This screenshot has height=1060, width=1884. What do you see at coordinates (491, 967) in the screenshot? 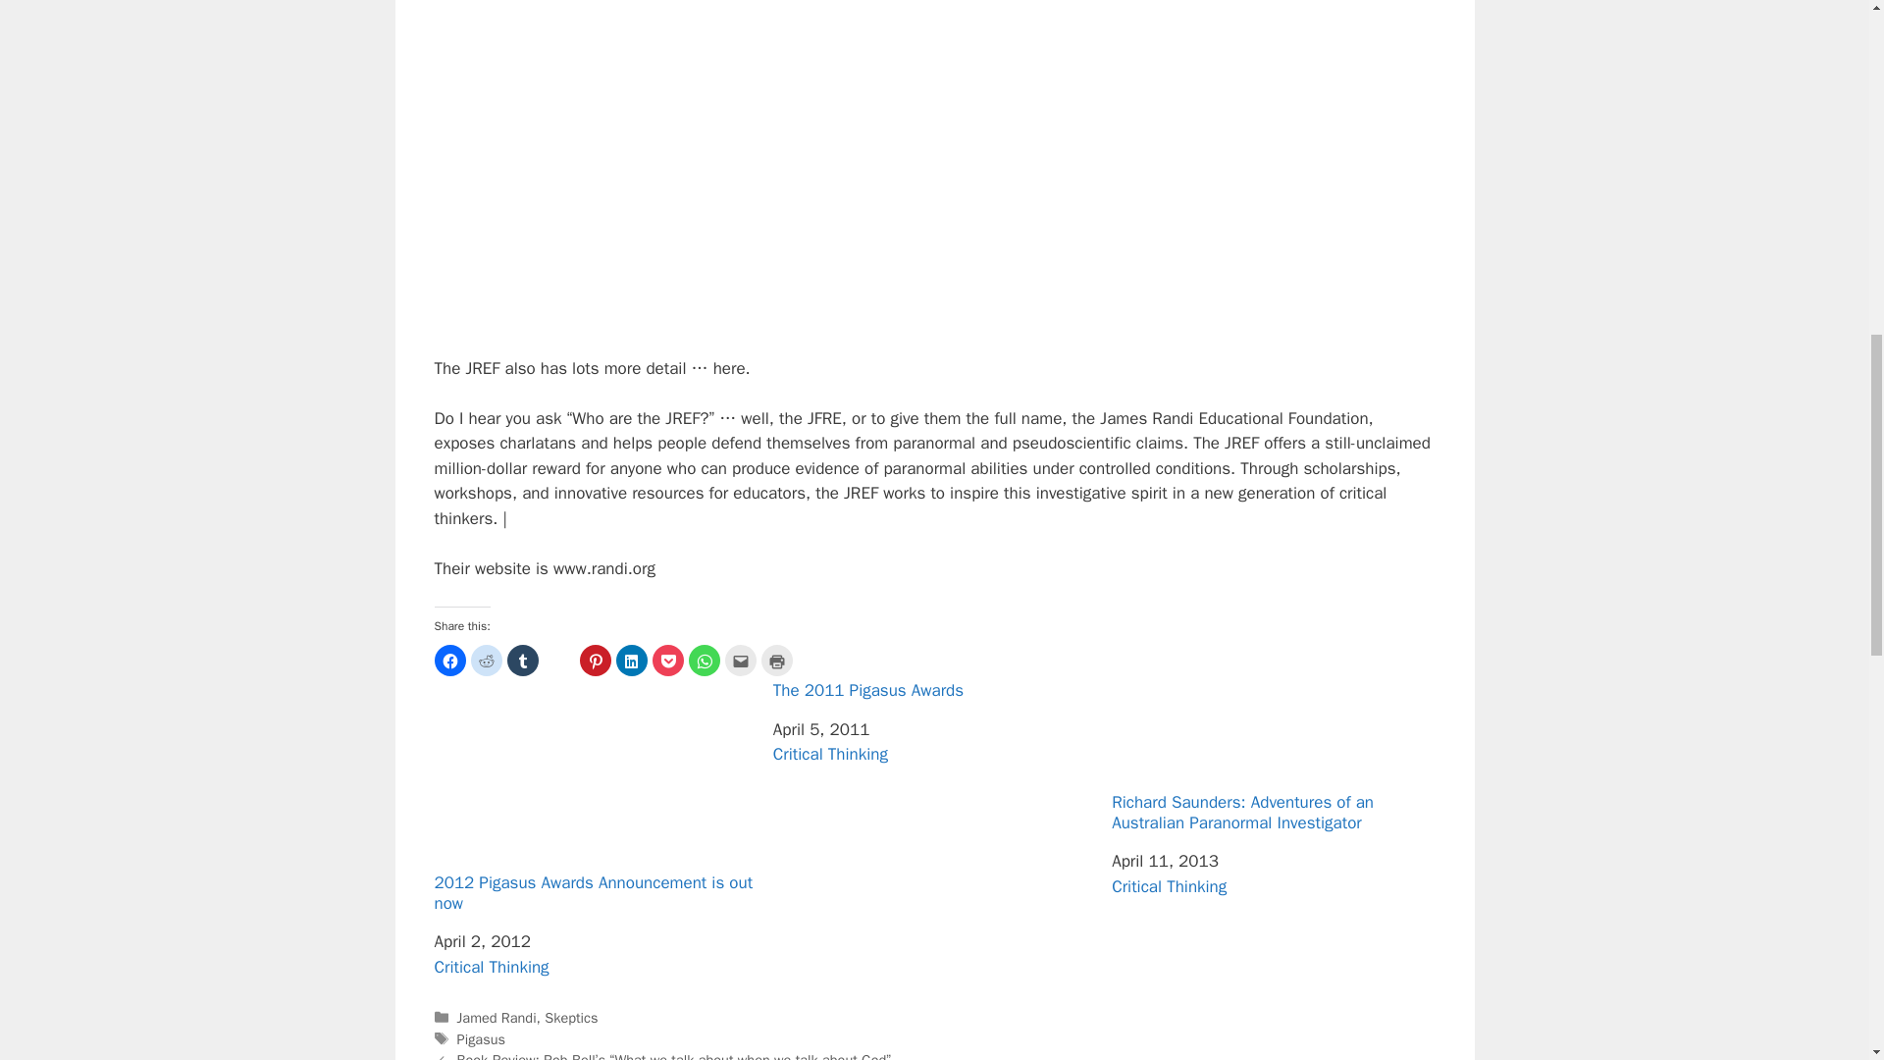
I see `Critical Thinking` at bounding box center [491, 967].